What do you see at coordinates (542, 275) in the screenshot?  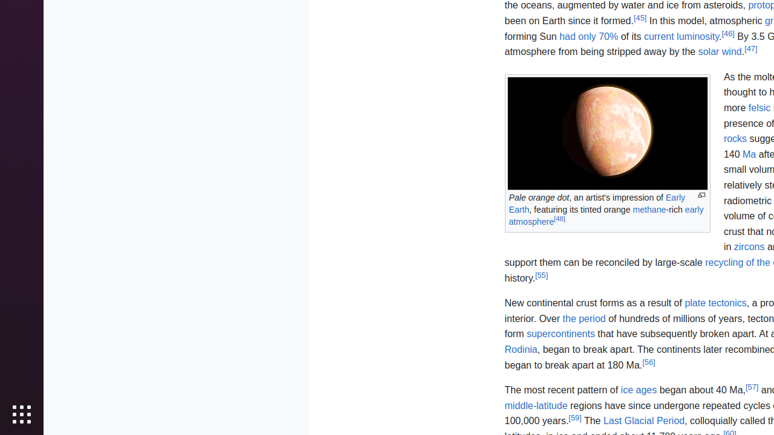 I see `[55]` at bounding box center [542, 275].